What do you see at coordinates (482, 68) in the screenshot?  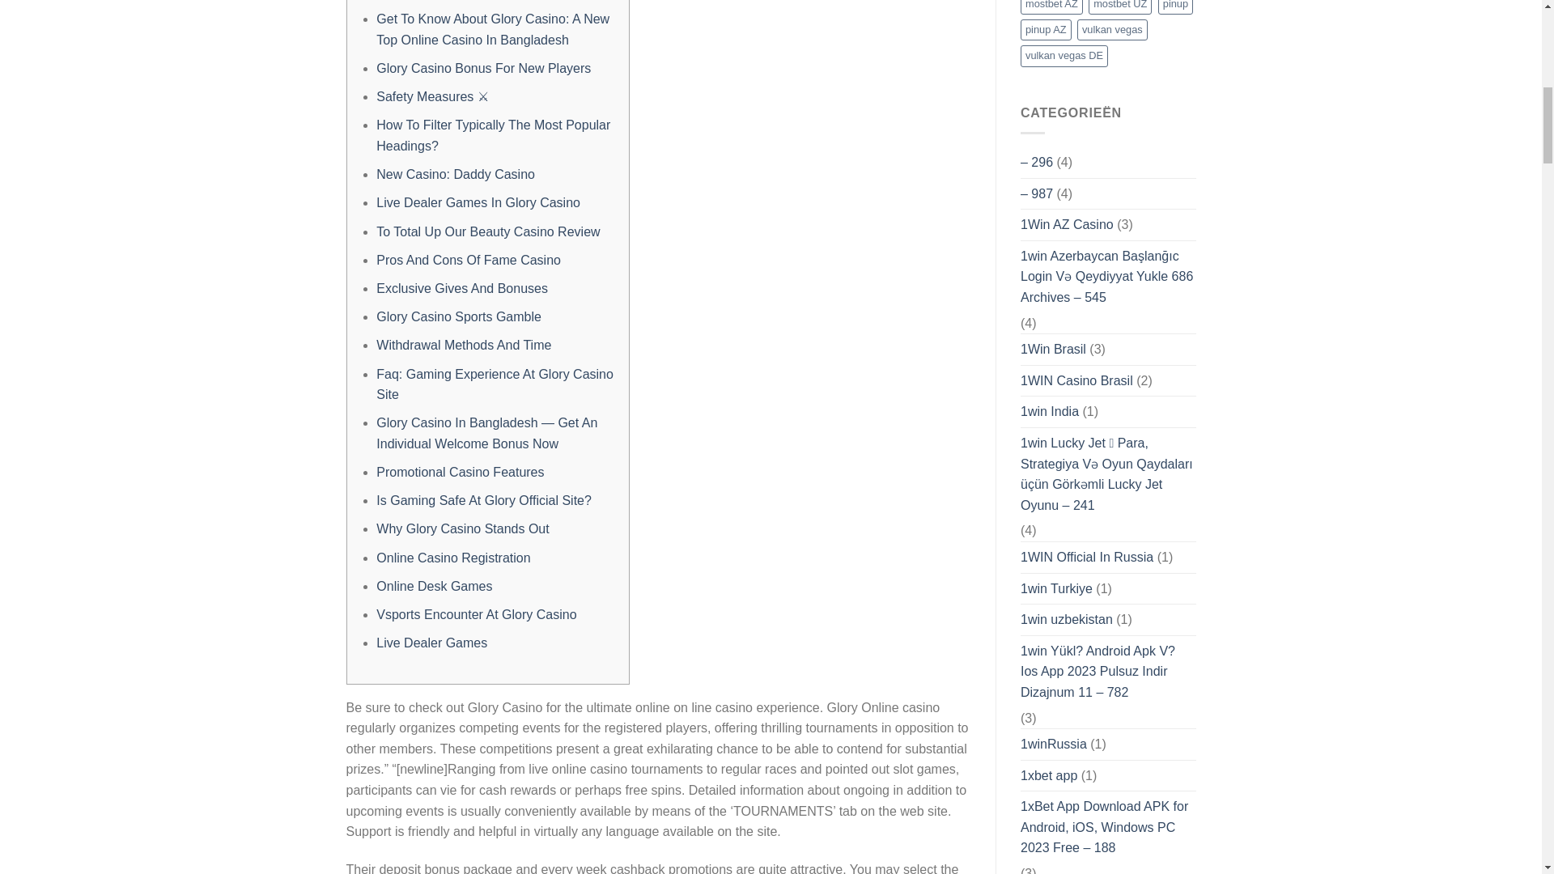 I see `Glory Casino Bonus For New Players` at bounding box center [482, 68].